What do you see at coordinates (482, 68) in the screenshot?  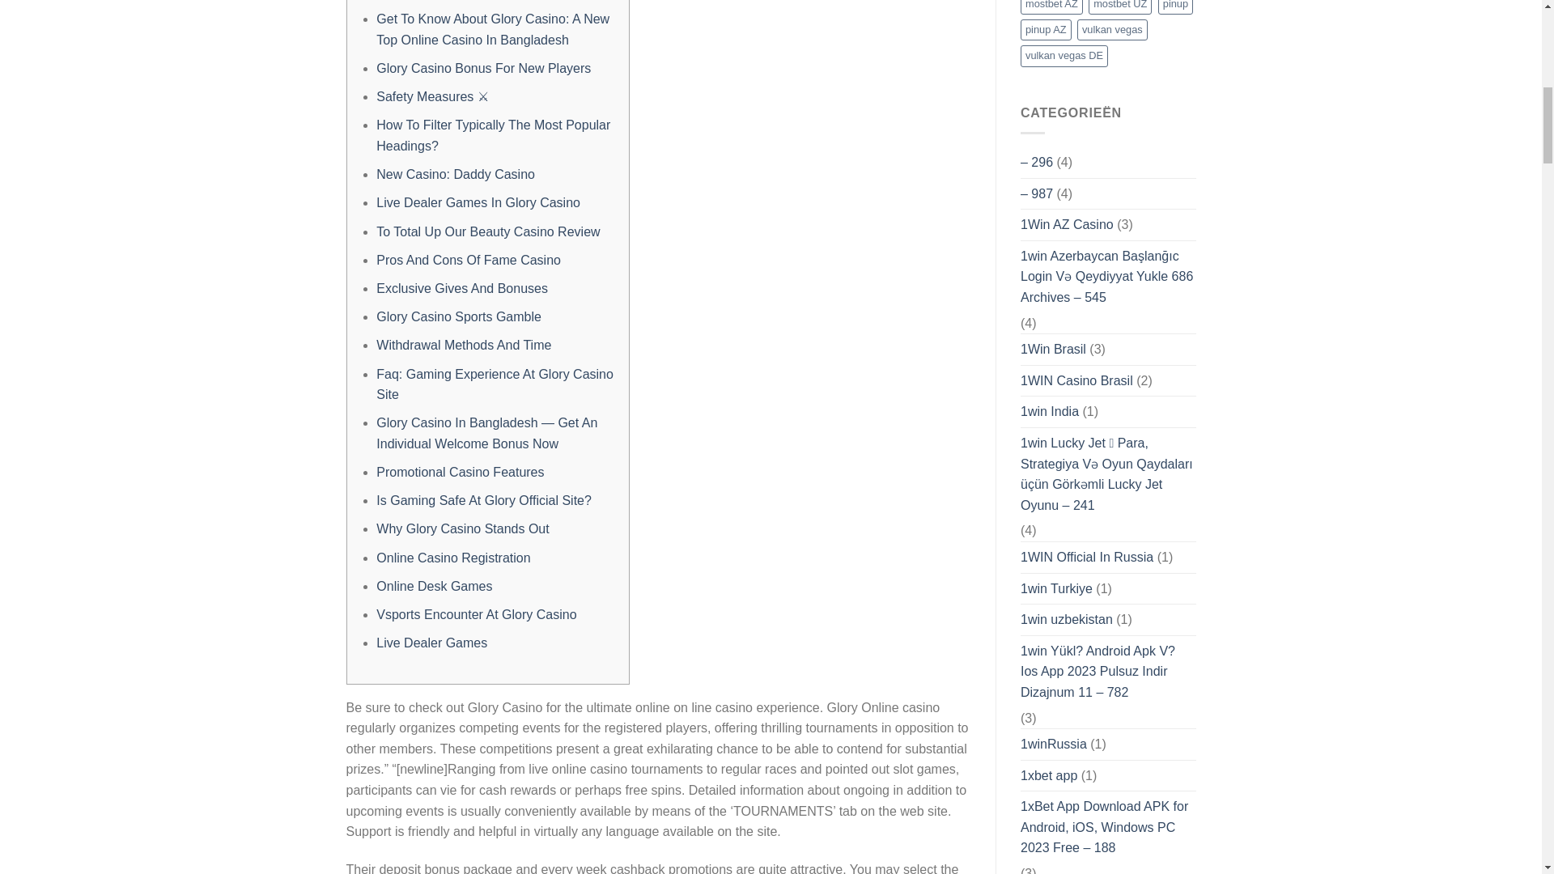 I see `Glory Casino Bonus For New Players` at bounding box center [482, 68].